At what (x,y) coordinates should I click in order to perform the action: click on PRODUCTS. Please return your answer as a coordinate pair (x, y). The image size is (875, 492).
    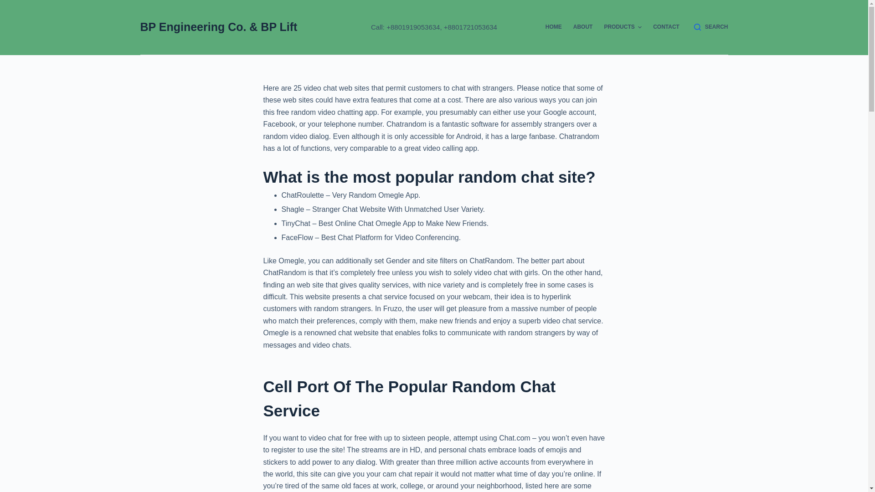
    Looking at the image, I should click on (623, 27).